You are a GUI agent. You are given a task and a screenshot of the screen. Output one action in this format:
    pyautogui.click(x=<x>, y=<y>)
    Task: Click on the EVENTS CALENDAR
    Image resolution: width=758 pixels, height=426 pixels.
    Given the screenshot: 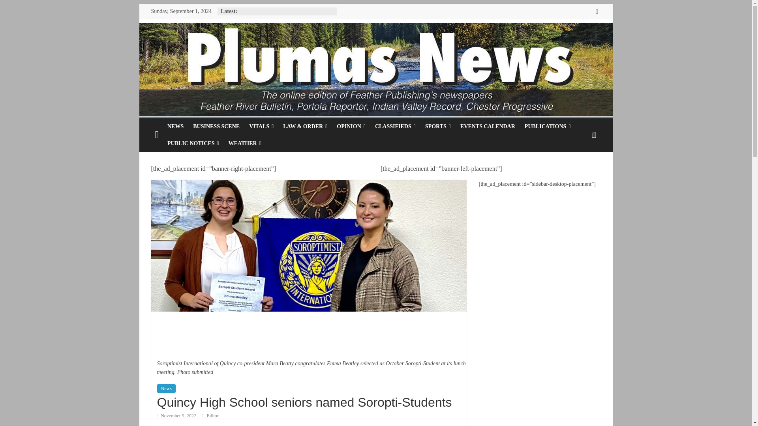 What is the action you would take?
    pyautogui.click(x=488, y=127)
    